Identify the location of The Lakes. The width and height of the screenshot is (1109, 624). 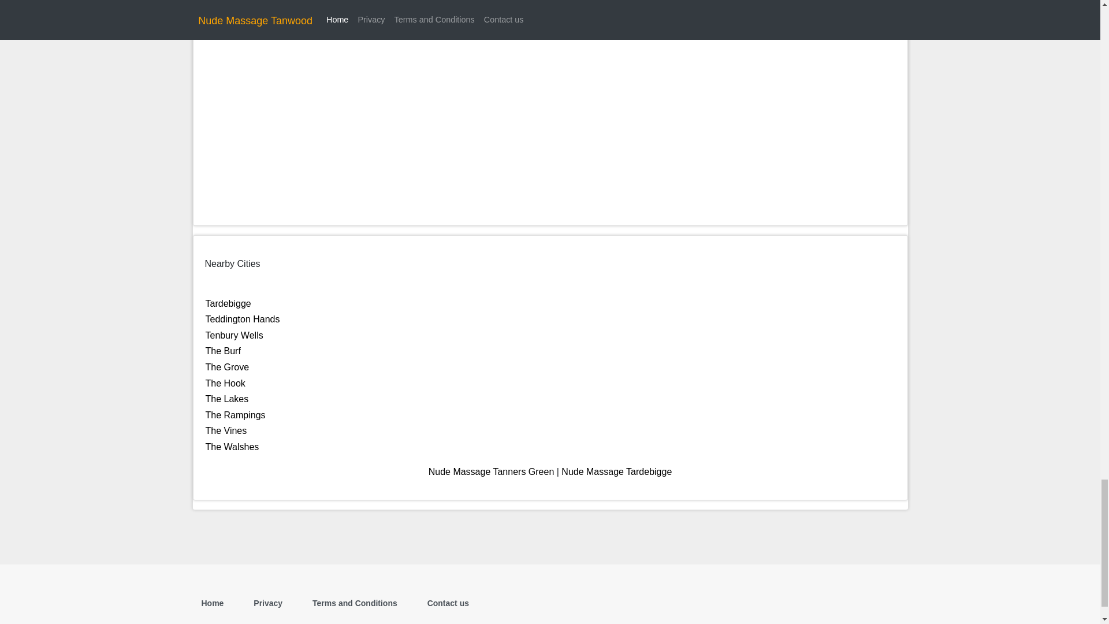
(226, 399).